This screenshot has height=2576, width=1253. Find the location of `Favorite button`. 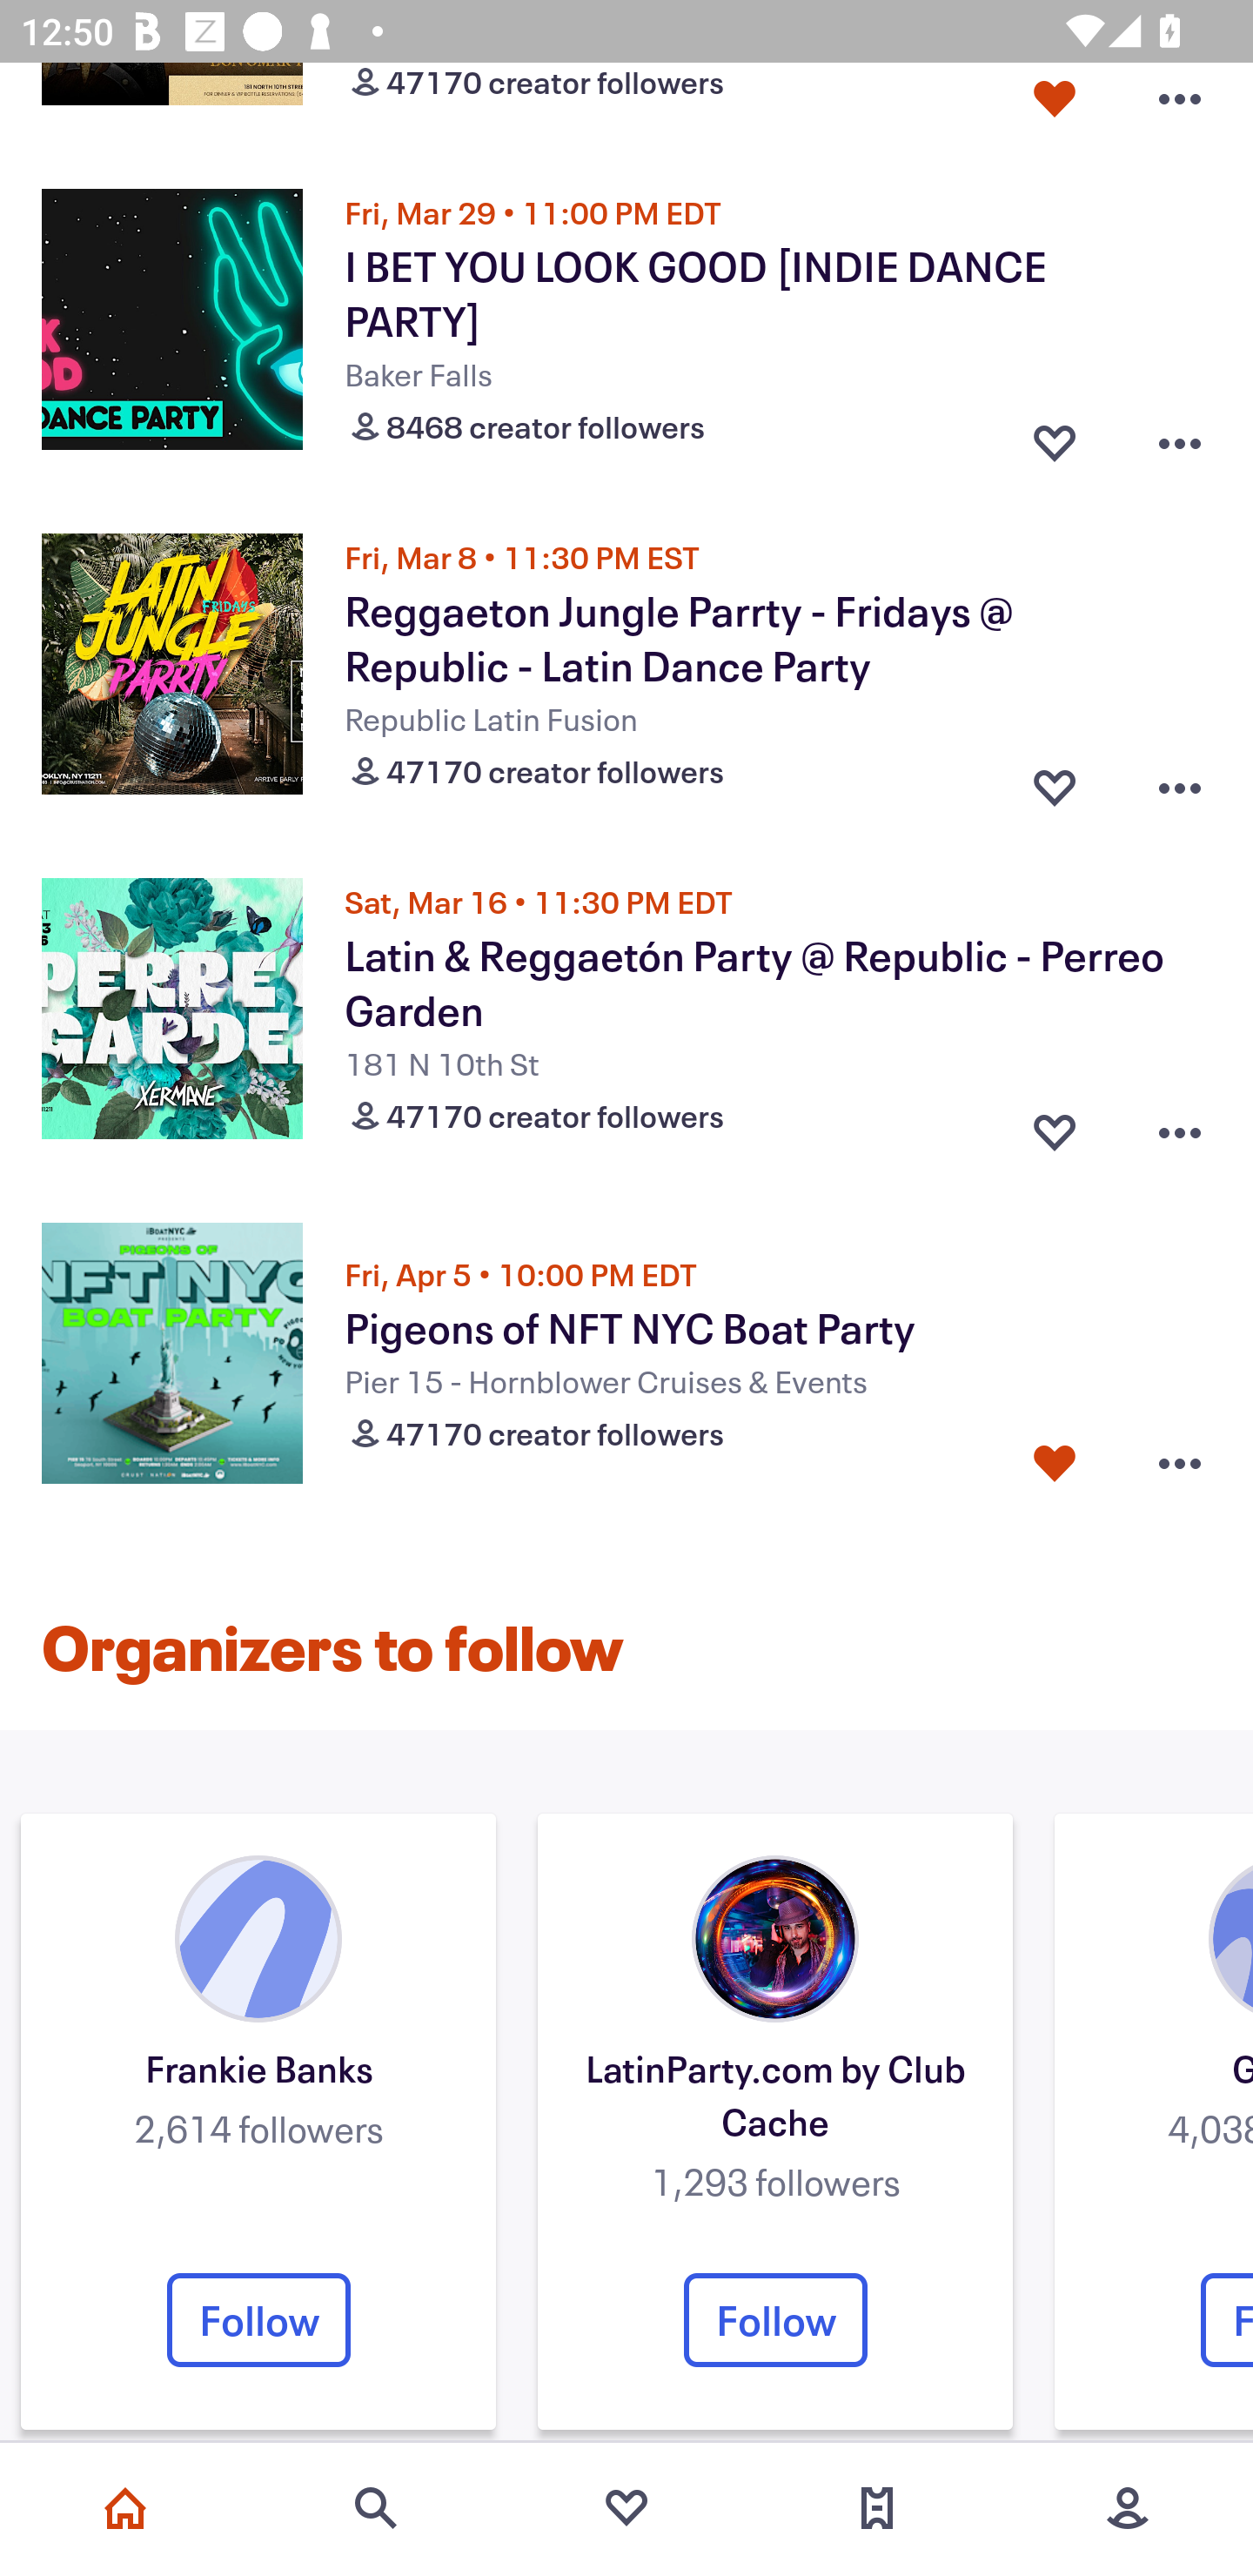

Favorite button is located at coordinates (1055, 437).